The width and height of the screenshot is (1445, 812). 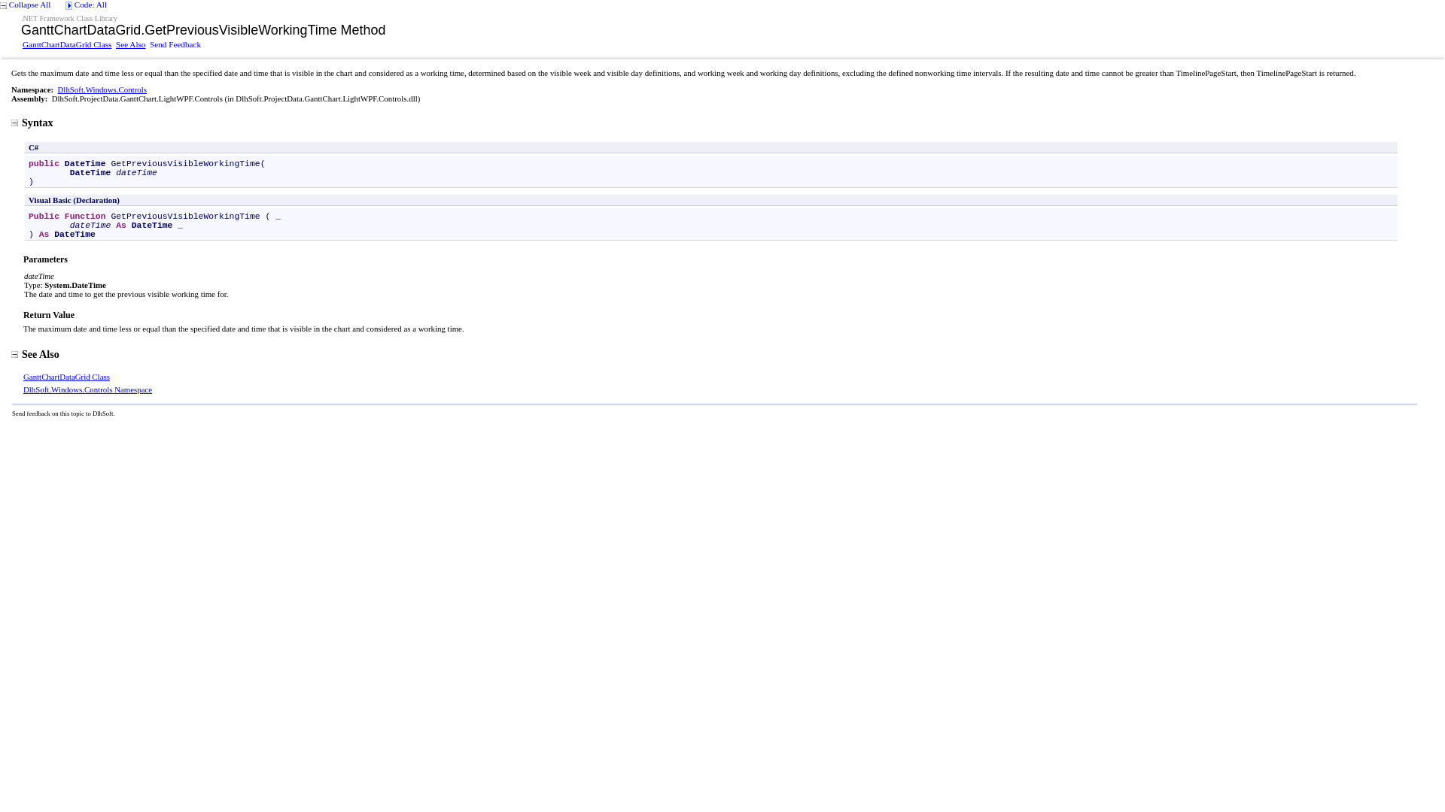 What do you see at coordinates (175, 44) in the screenshot?
I see `Send Feedback` at bounding box center [175, 44].